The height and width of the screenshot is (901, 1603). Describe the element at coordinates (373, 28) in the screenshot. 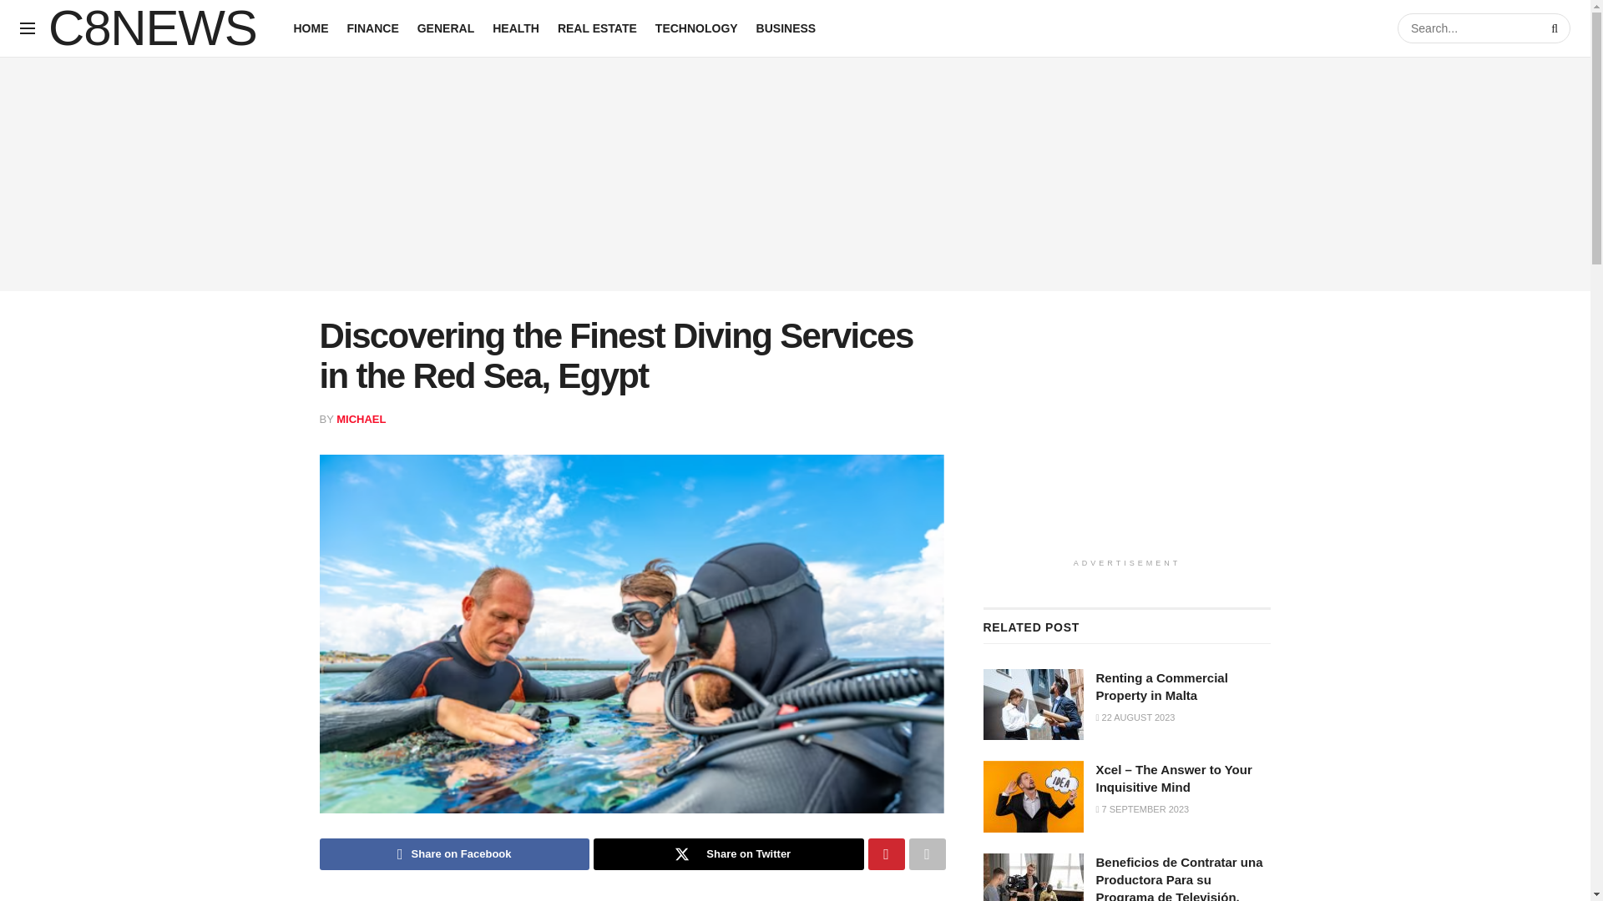

I see `FINANCE` at that location.